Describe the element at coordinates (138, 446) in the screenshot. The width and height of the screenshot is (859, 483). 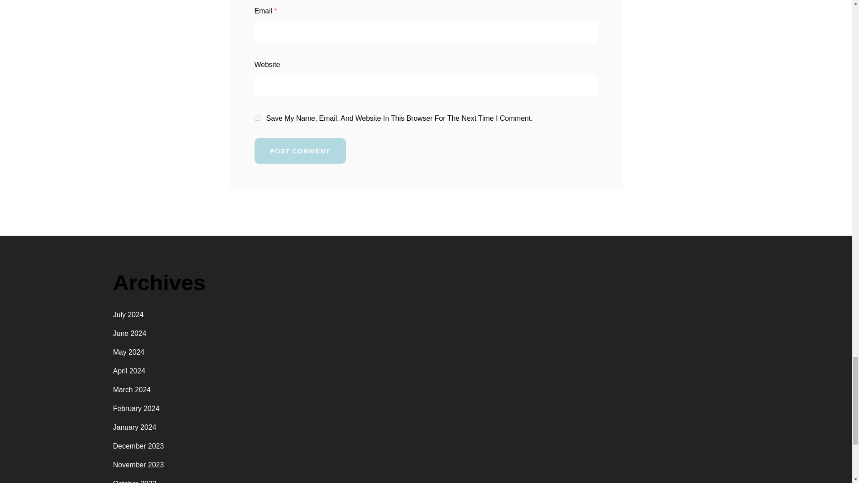
I see `December 2023` at that location.